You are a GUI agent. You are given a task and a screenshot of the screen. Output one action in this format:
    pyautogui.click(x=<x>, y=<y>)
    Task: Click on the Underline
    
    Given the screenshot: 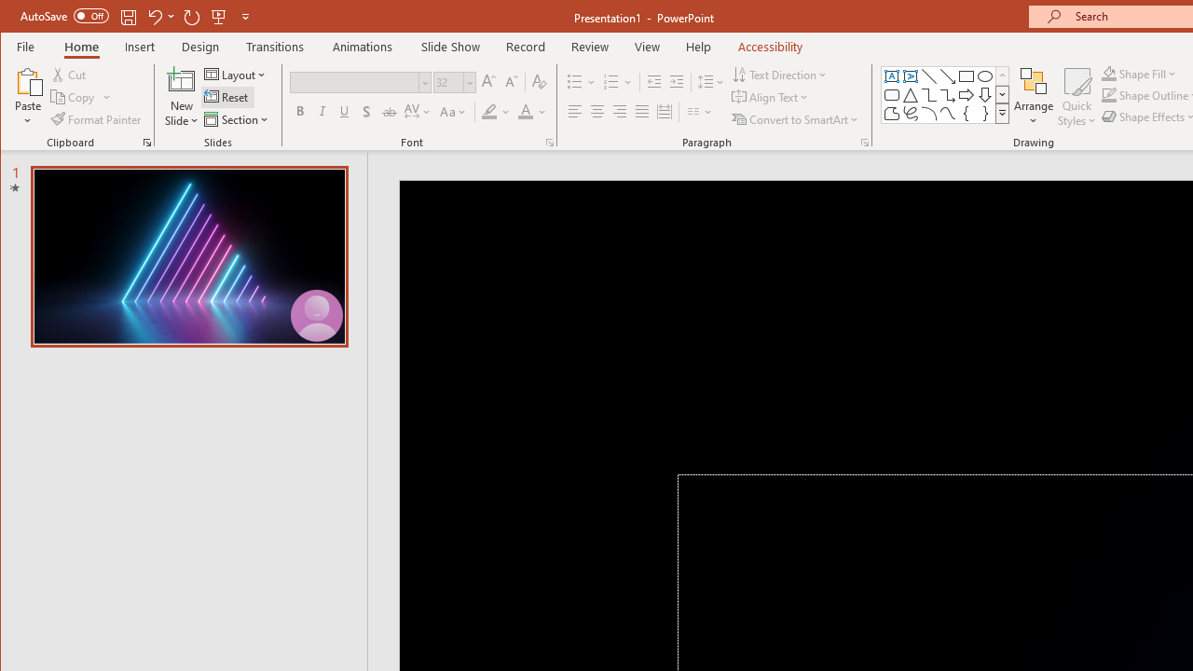 What is the action you would take?
    pyautogui.click(x=345, y=112)
    